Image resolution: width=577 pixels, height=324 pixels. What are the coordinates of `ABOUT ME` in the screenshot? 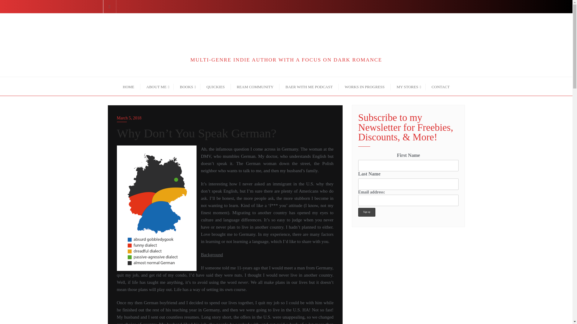 It's located at (157, 86).